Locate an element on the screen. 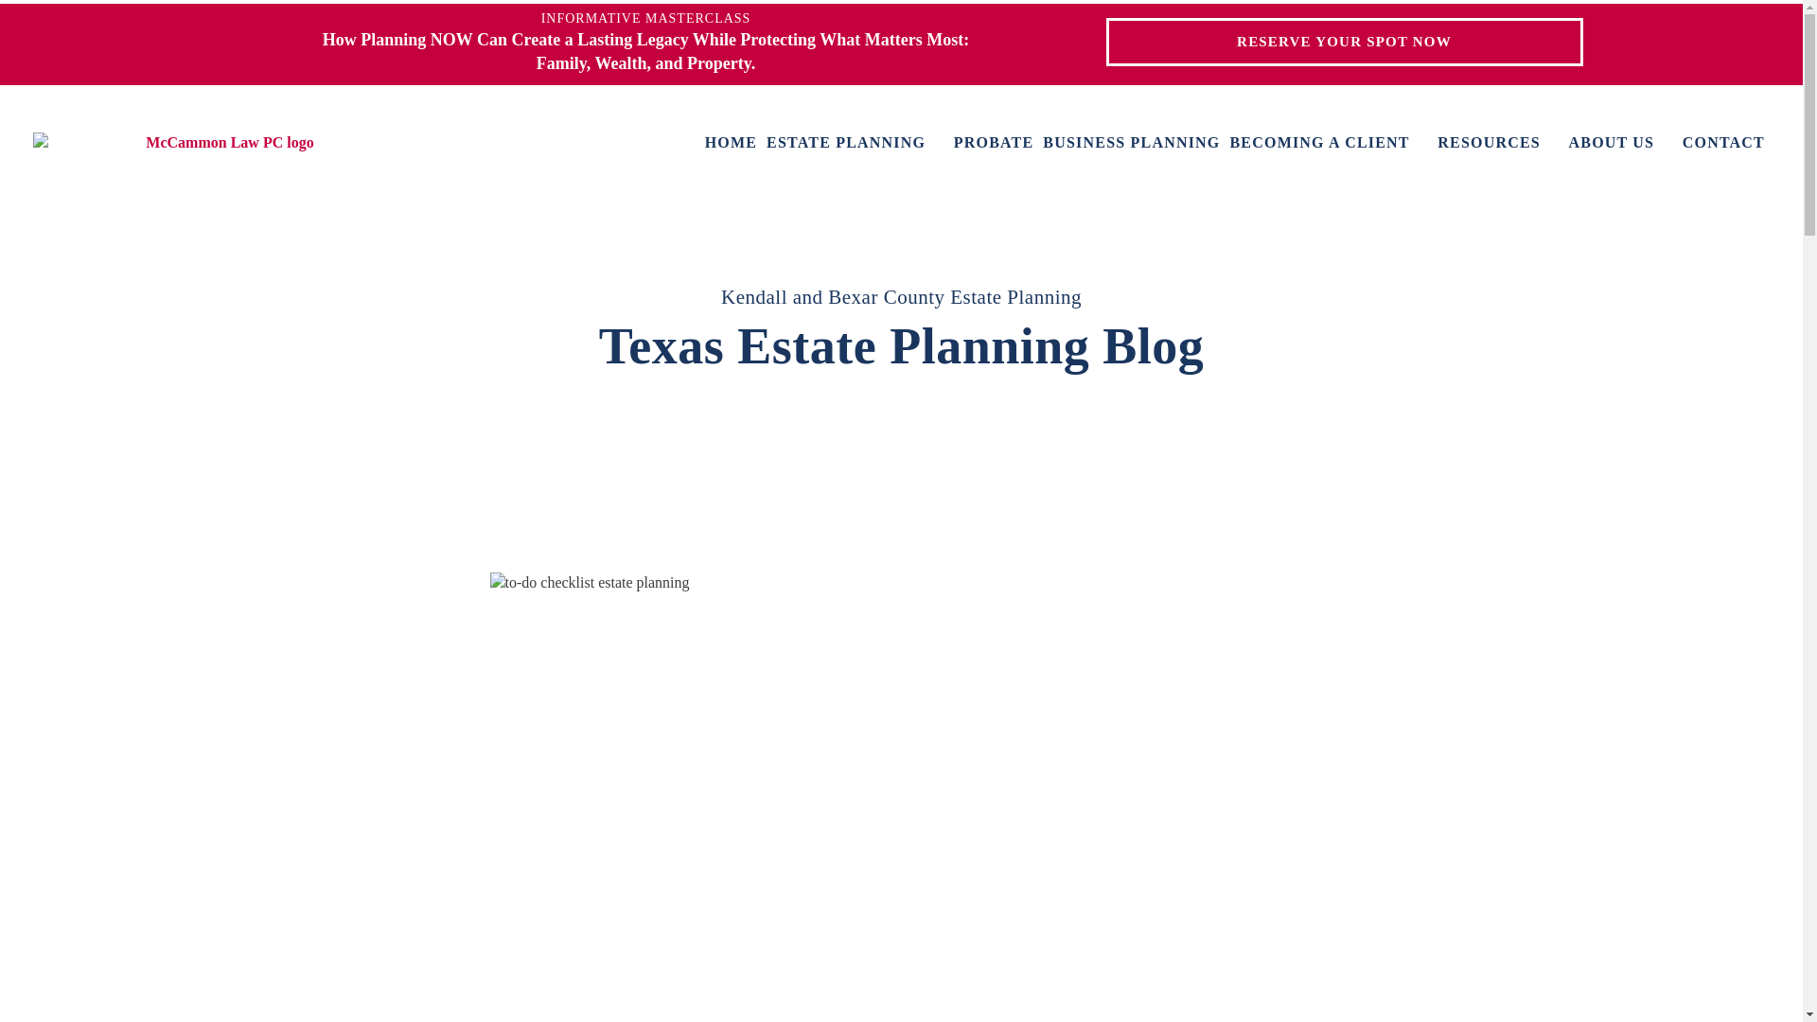 Image resolution: width=1817 pixels, height=1022 pixels. BECOMING A CLIENT is located at coordinates (1329, 143).